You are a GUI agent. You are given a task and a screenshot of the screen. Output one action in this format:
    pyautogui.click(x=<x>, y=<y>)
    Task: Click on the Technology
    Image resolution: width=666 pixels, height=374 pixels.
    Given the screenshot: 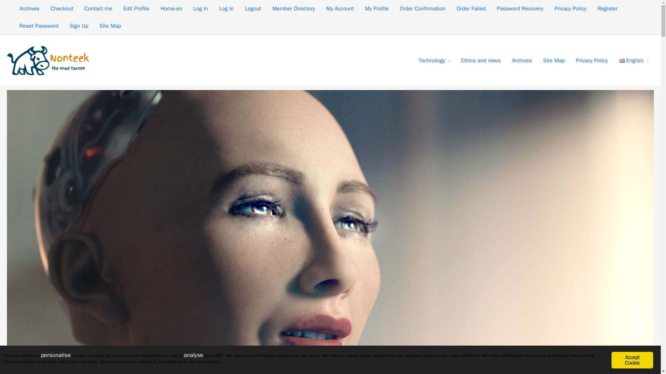 What is the action you would take?
    pyautogui.click(x=434, y=60)
    